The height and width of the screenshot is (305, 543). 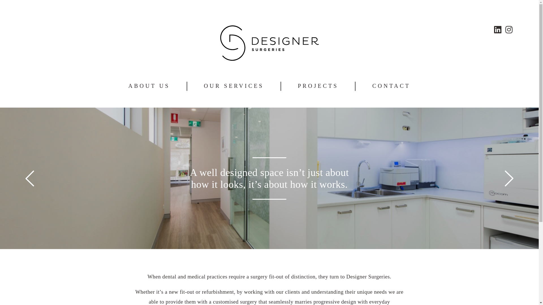 I want to click on Follow us on linkedin!, so click(x=498, y=30).